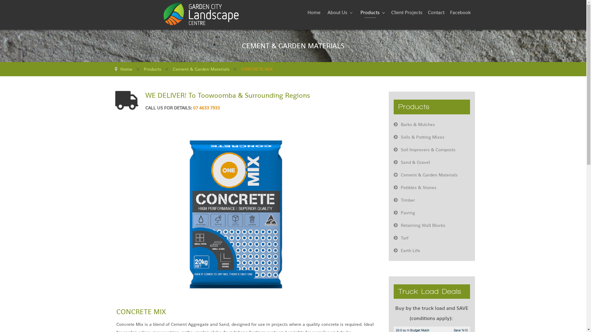  What do you see at coordinates (432, 150) in the screenshot?
I see `Soil Improvers & Composts` at bounding box center [432, 150].